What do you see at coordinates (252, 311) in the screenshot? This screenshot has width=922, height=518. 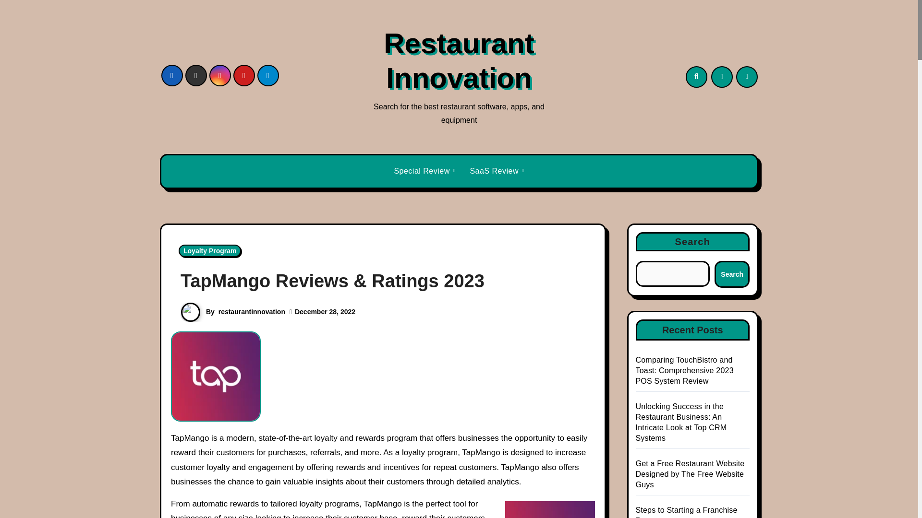 I see `restaurantinnovation` at bounding box center [252, 311].